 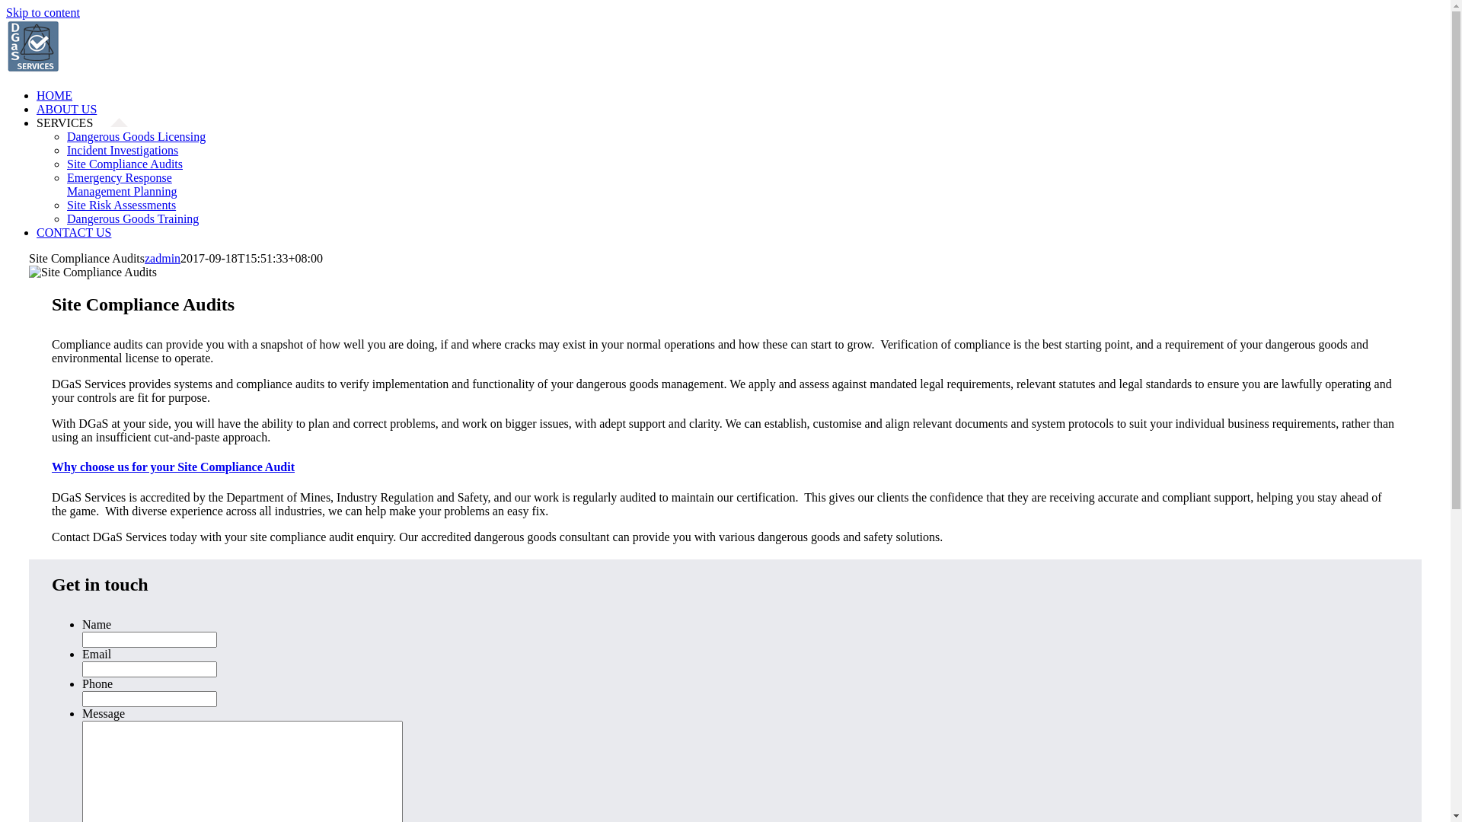 I want to click on Dangerous Goods Licensing, so click(x=136, y=137).